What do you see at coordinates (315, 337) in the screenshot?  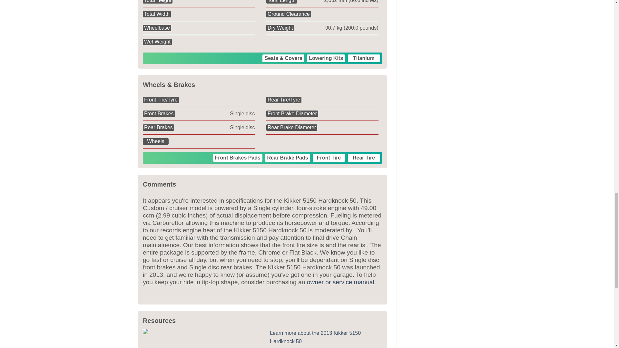 I see `Learn more about the 2013 Kikker 5150` at bounding box center [315, 337].